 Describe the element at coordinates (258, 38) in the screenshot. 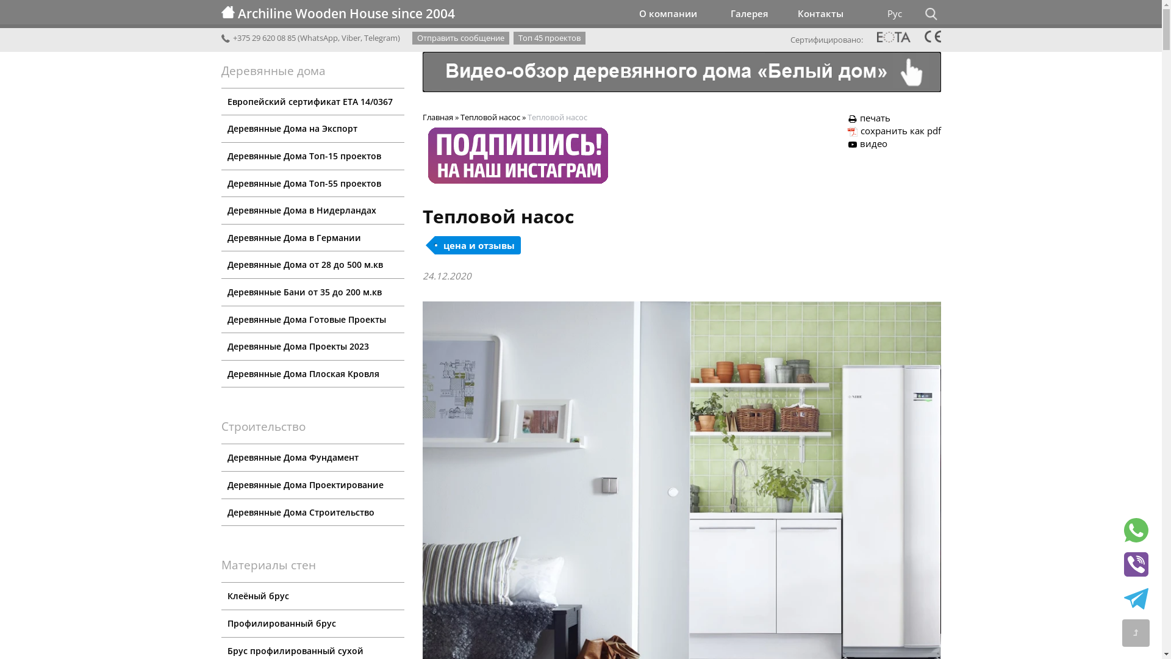

I see `+375 29 620 08 85` at that location.